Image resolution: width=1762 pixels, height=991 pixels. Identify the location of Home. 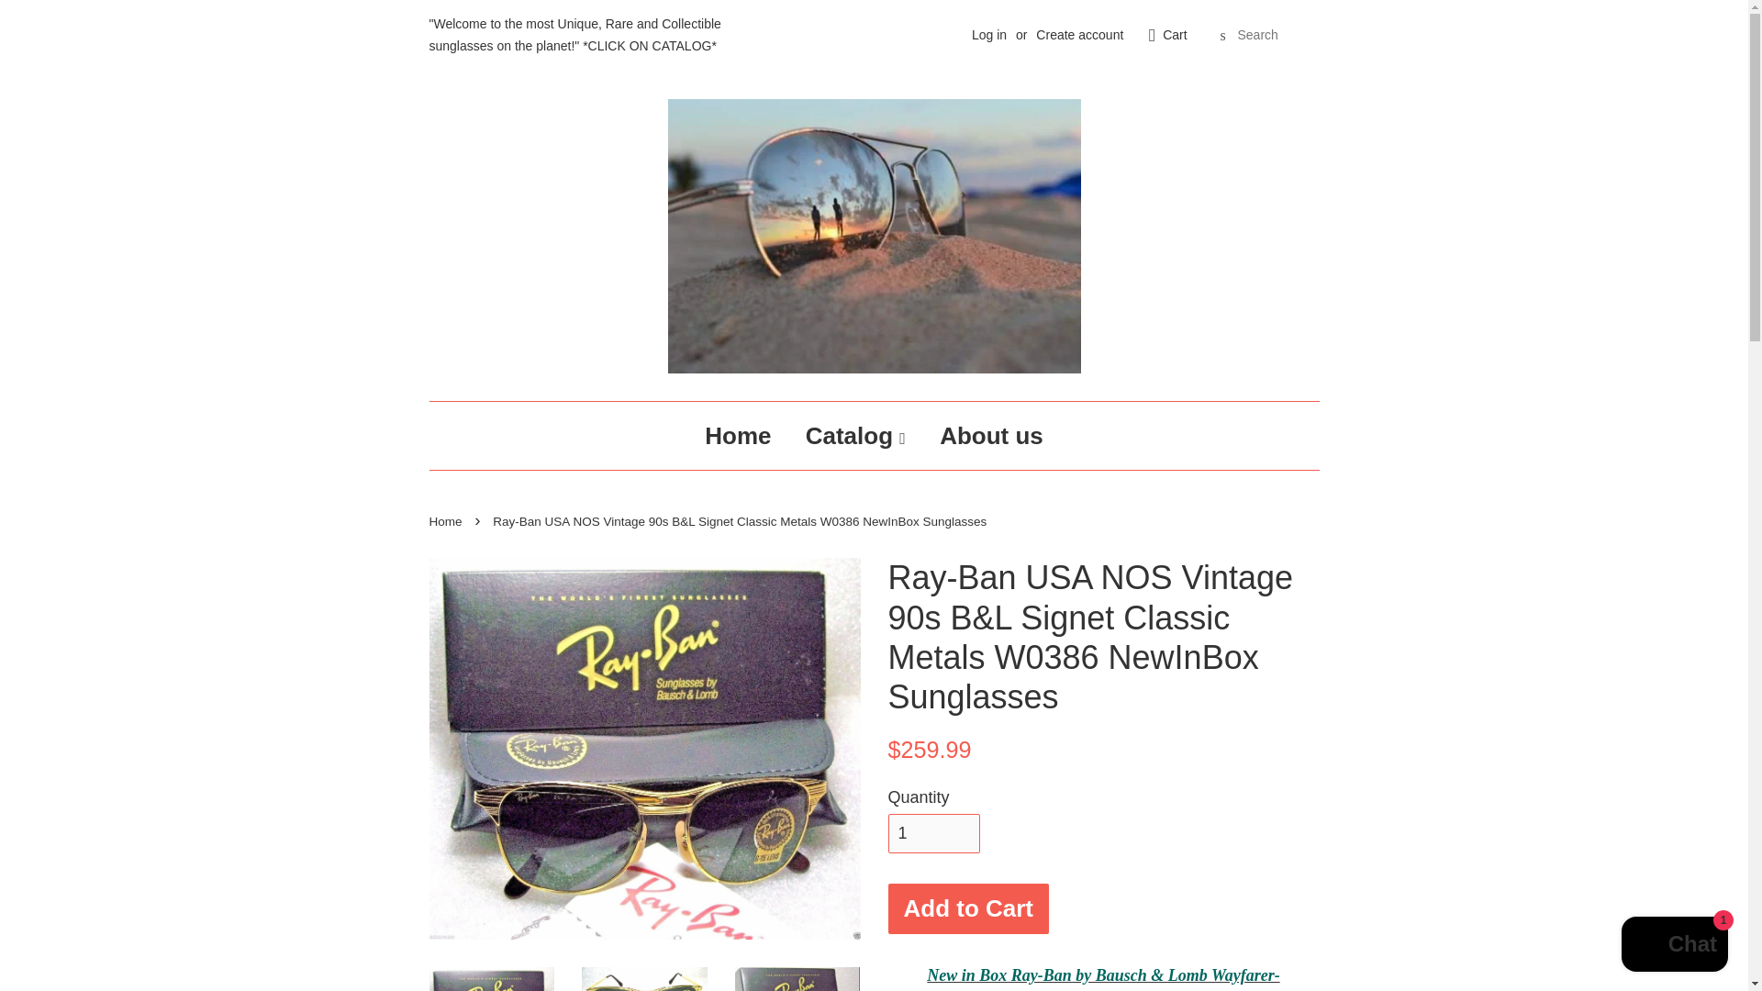
(448, 521).